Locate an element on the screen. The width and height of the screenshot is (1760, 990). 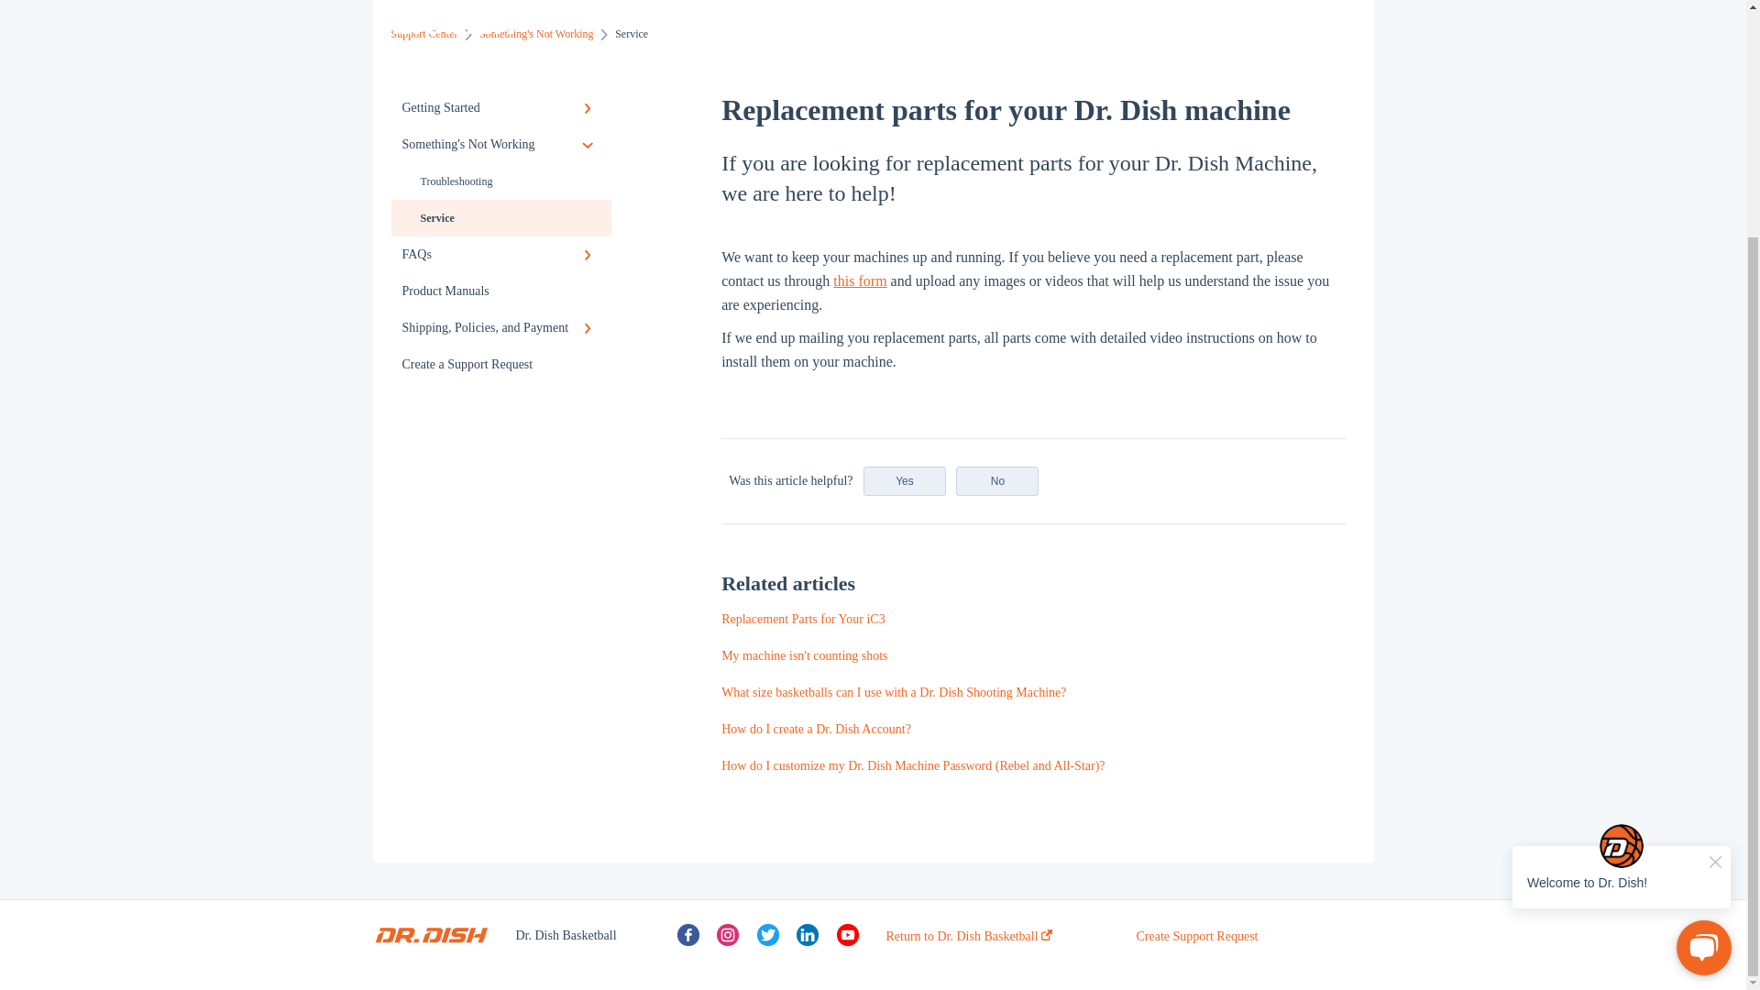
FAQs is located at coordinates (500, 255).